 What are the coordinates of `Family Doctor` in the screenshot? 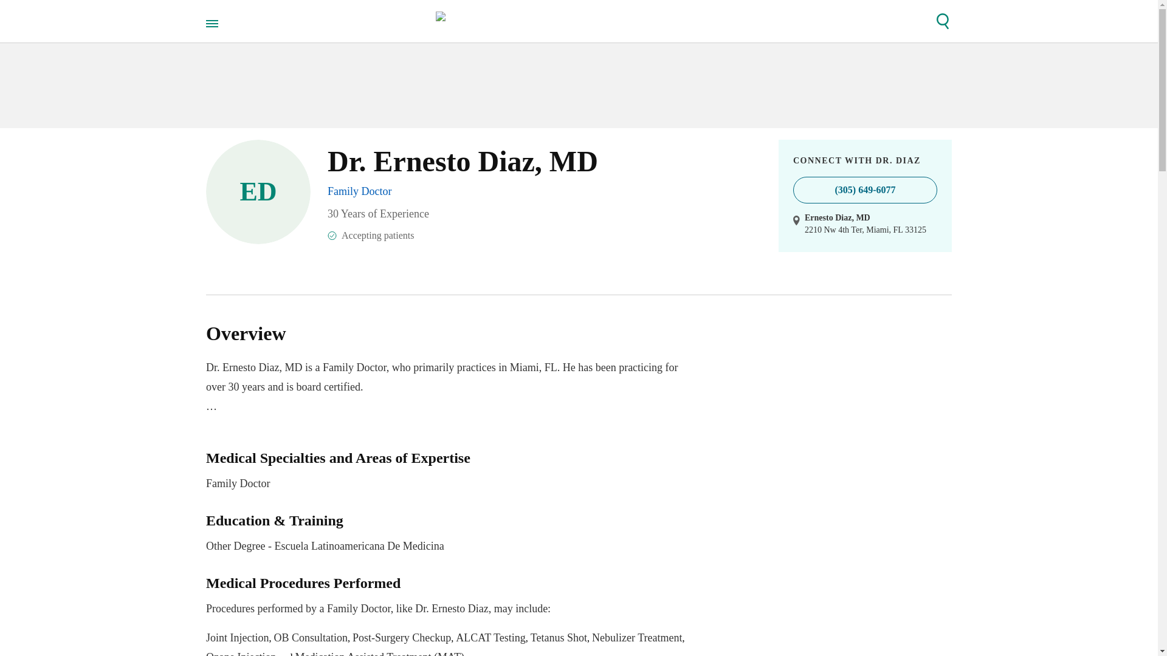 It's located at (491, 638).